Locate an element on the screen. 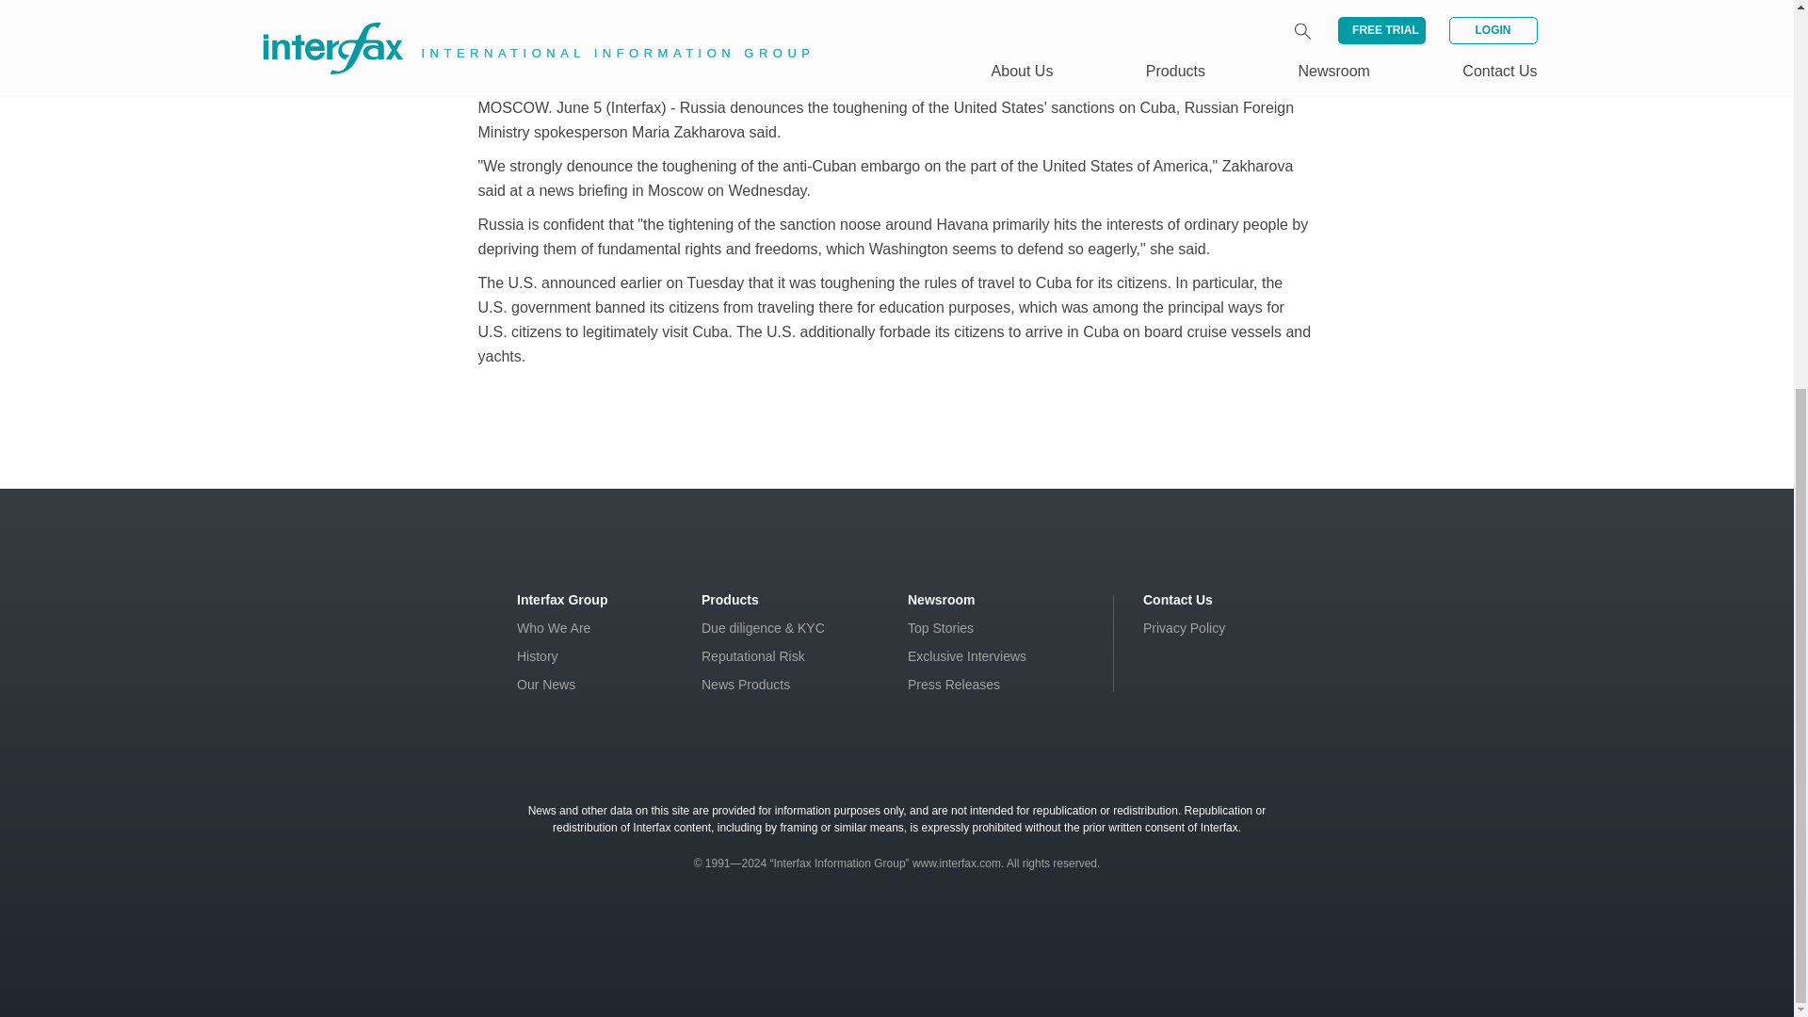 The image size is (1808, 1017). Interfax Group is located at coordinates (562, 599).